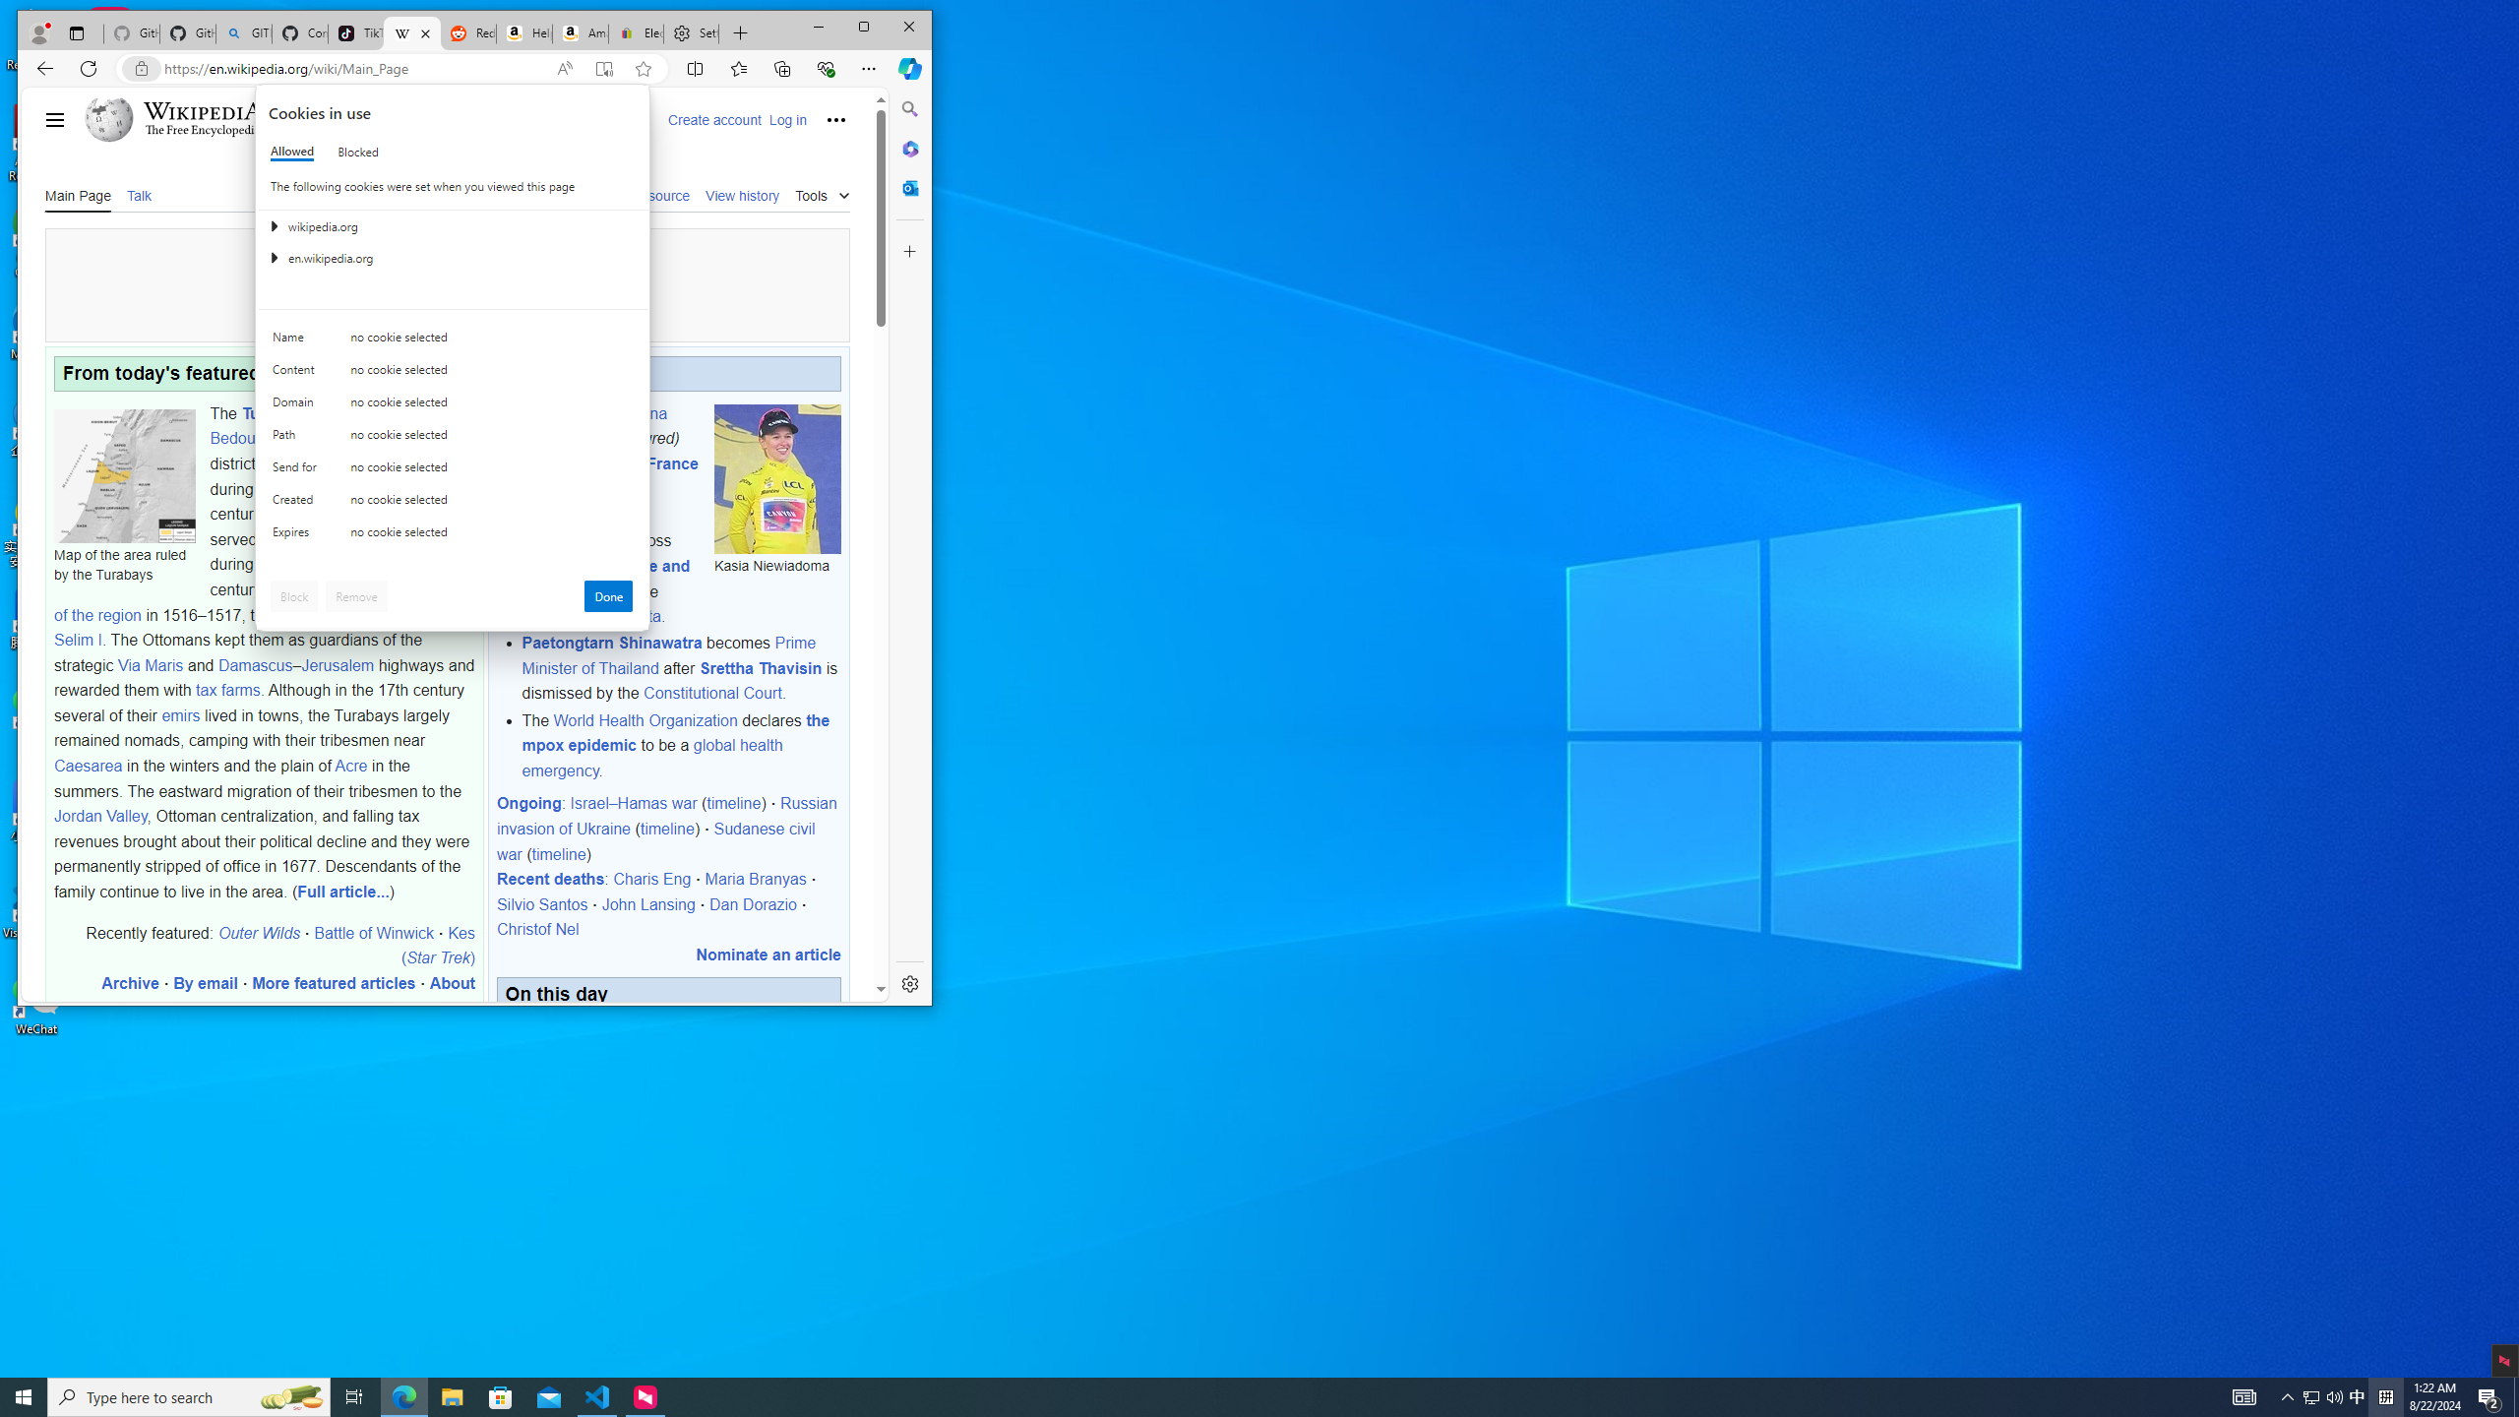 This screenshot has width=2519, height=1417. What do you see at coordinates (2243, 1397) in the screenshot?
I see `AutomationID: 4105` at bounding box center [2243, 1397].